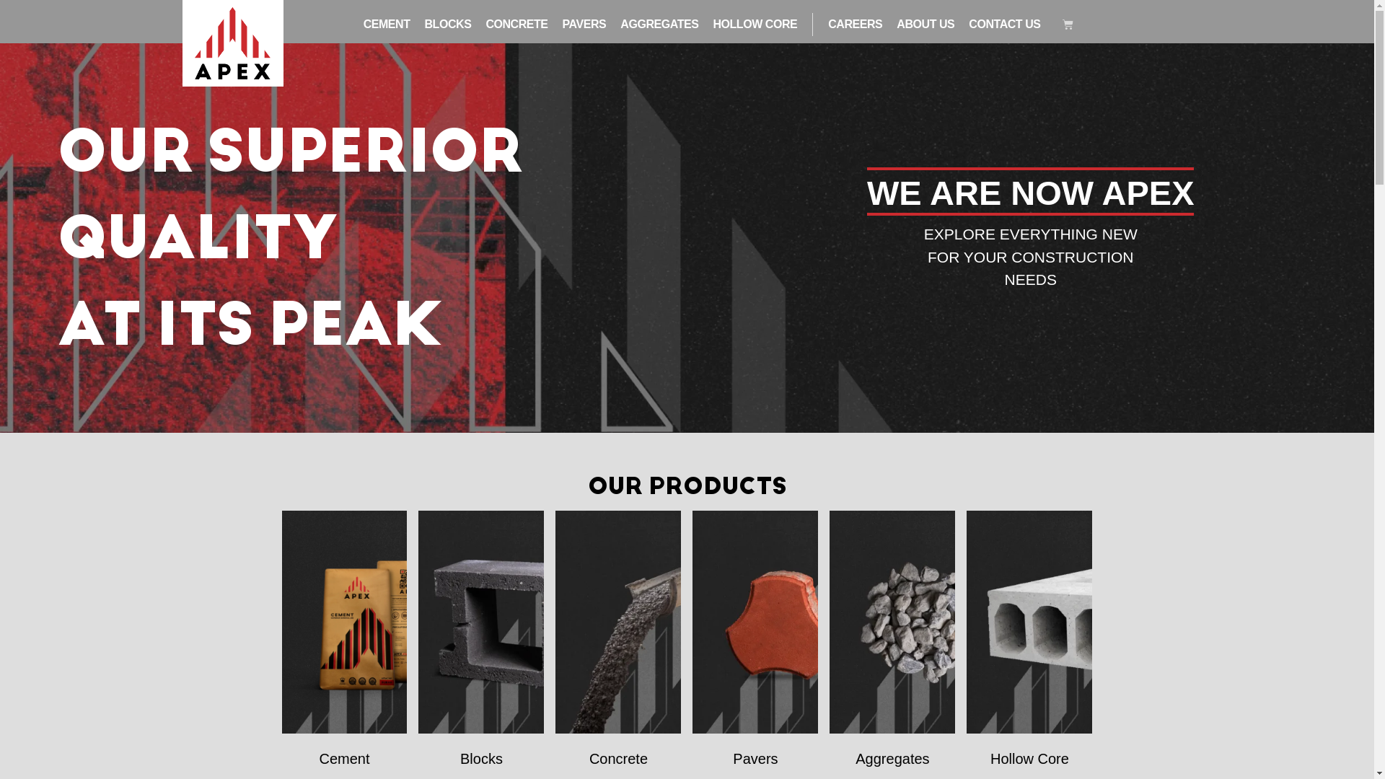 This screenshot has width=1385, height=779. I want to click on CONTACT US, so click(1004, 25).